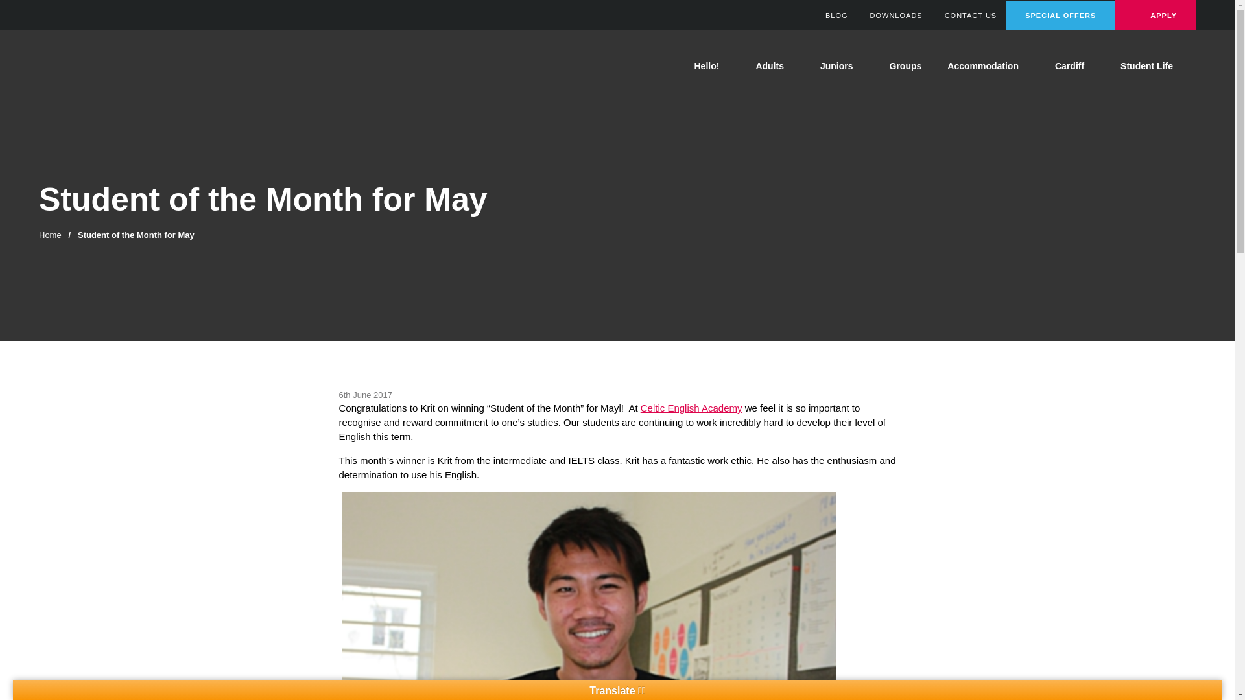 This screenshot has height=700, width=1245. Describe the element at coordinates (92, 13) in the screenshot. I see `Find us on Instagram` at that location.